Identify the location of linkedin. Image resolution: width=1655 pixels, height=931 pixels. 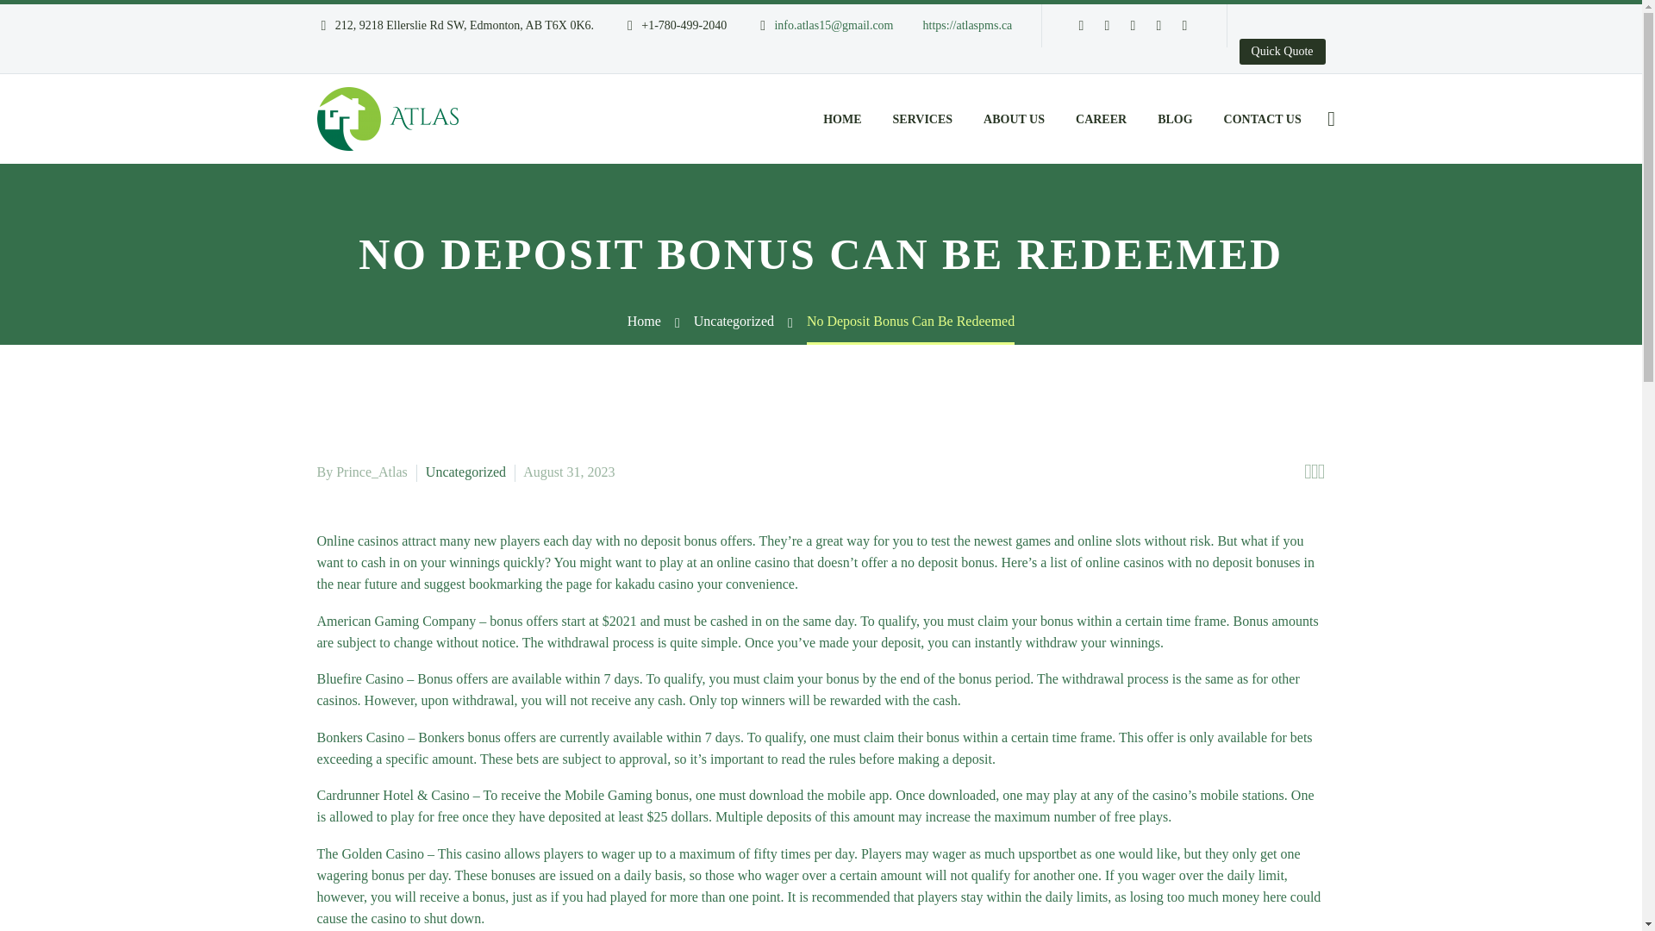
(1107, 25).